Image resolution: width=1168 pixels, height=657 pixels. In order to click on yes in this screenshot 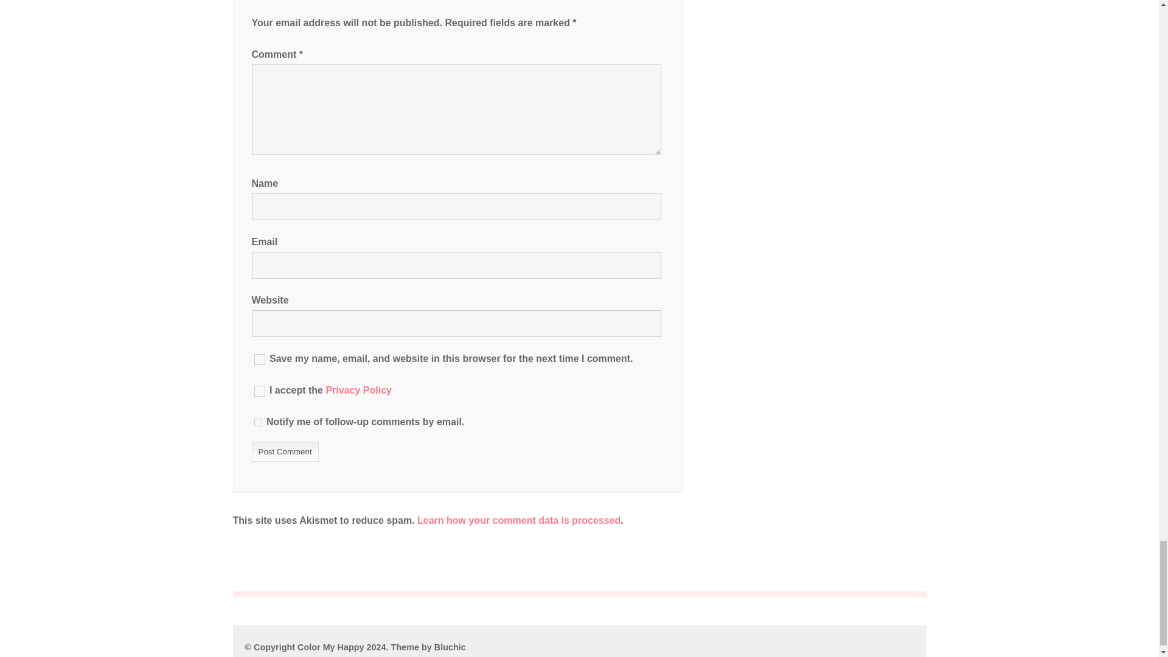, I will do `click(259, 360)`.